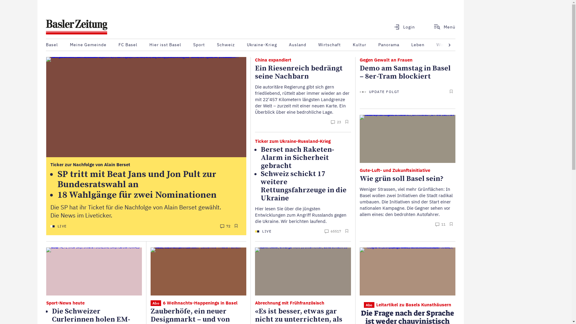  I want to click on Leben, so click(418, 45).